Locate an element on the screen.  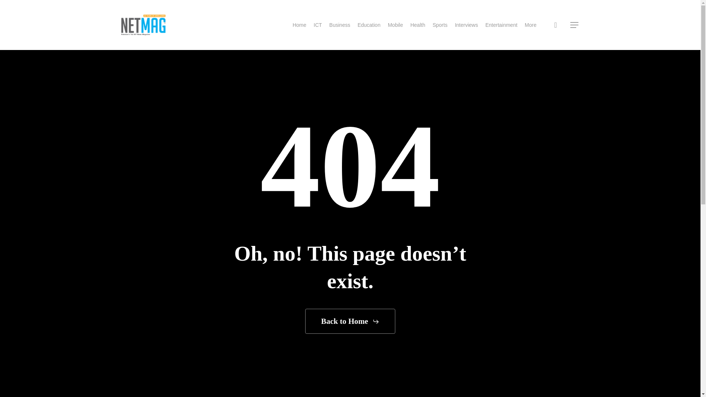
Menu is located at coordinates (574, 25).